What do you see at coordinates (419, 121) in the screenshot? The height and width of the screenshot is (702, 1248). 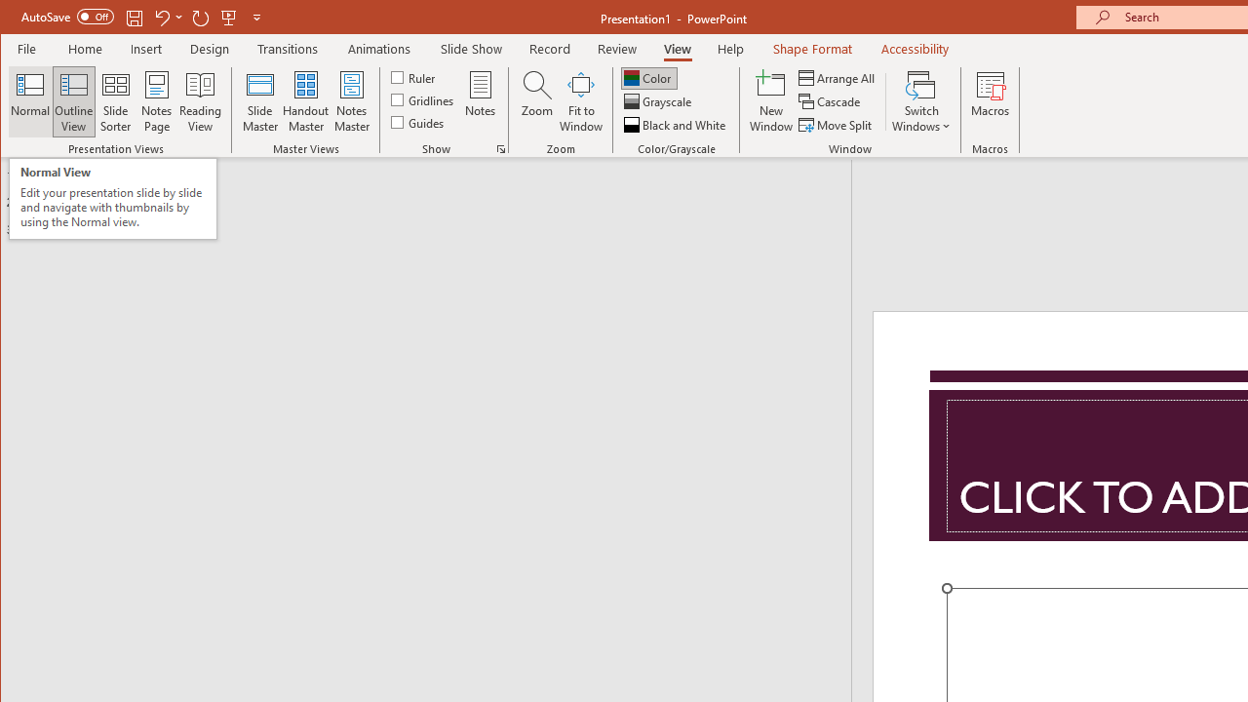 I see `Guides` at bounding box center [419, 121].